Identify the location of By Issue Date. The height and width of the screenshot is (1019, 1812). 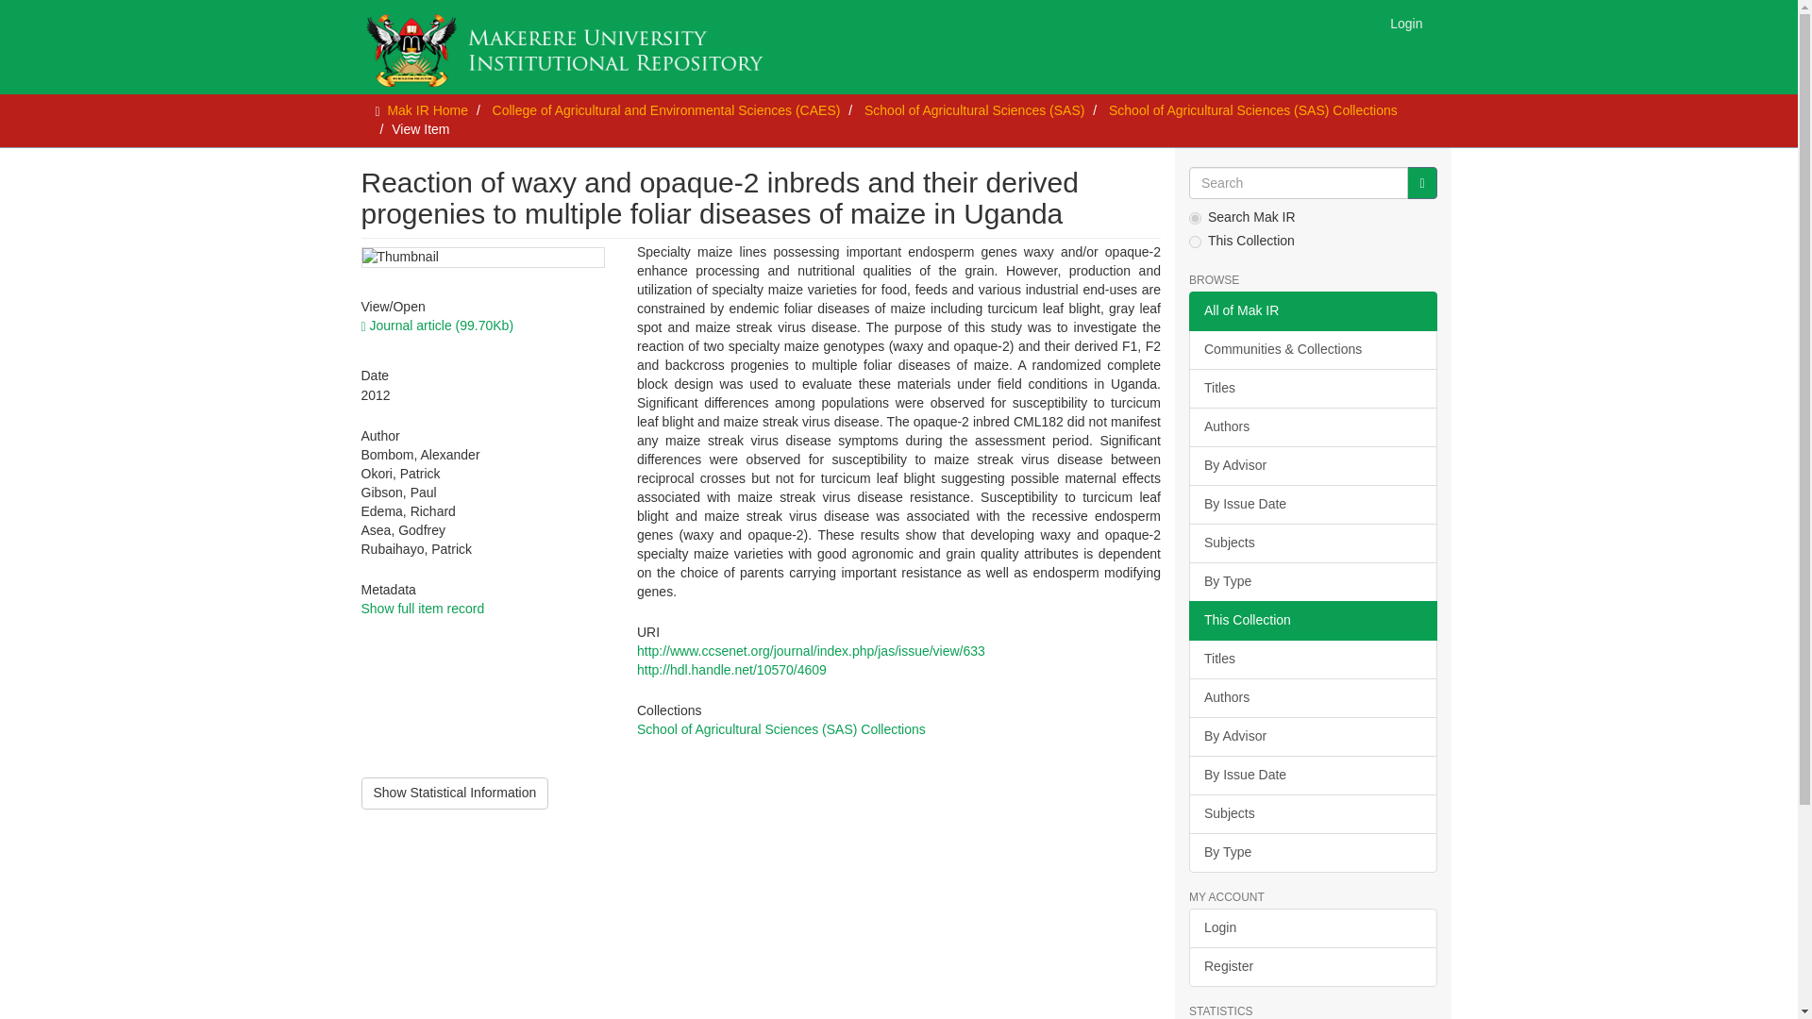
(1312, 505).